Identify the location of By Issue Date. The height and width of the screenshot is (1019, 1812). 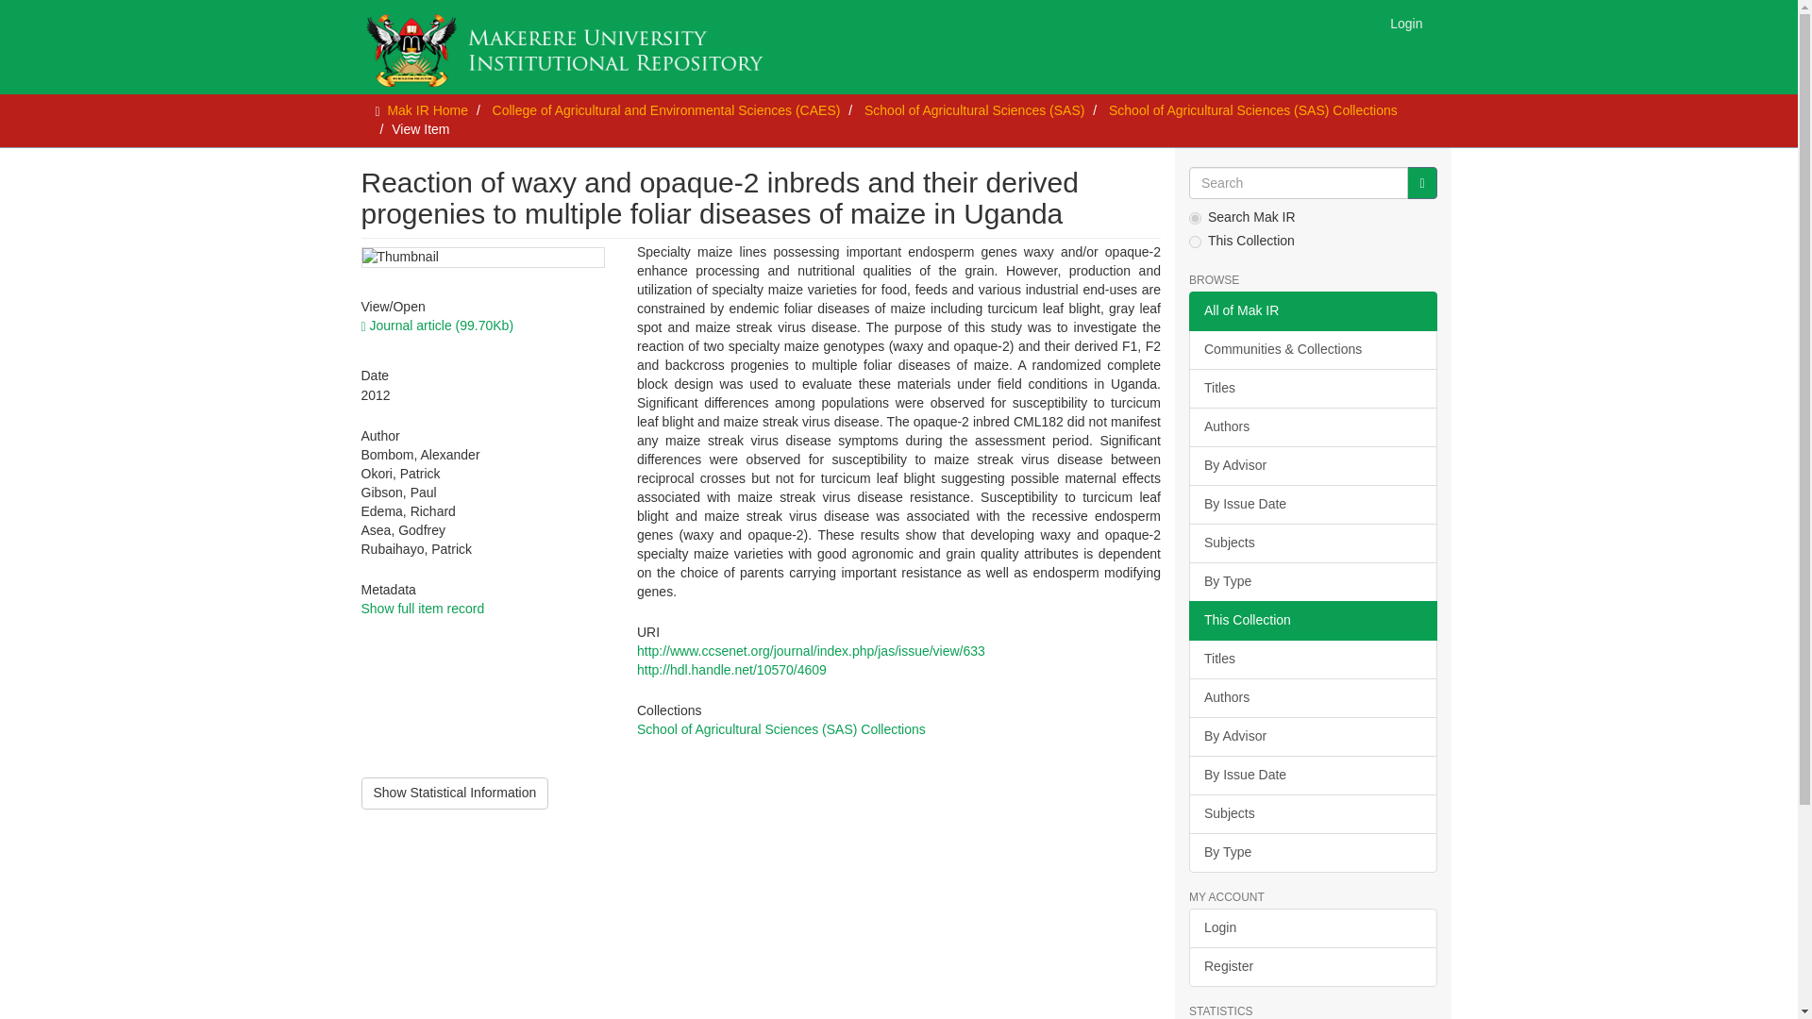
(1312, 505).